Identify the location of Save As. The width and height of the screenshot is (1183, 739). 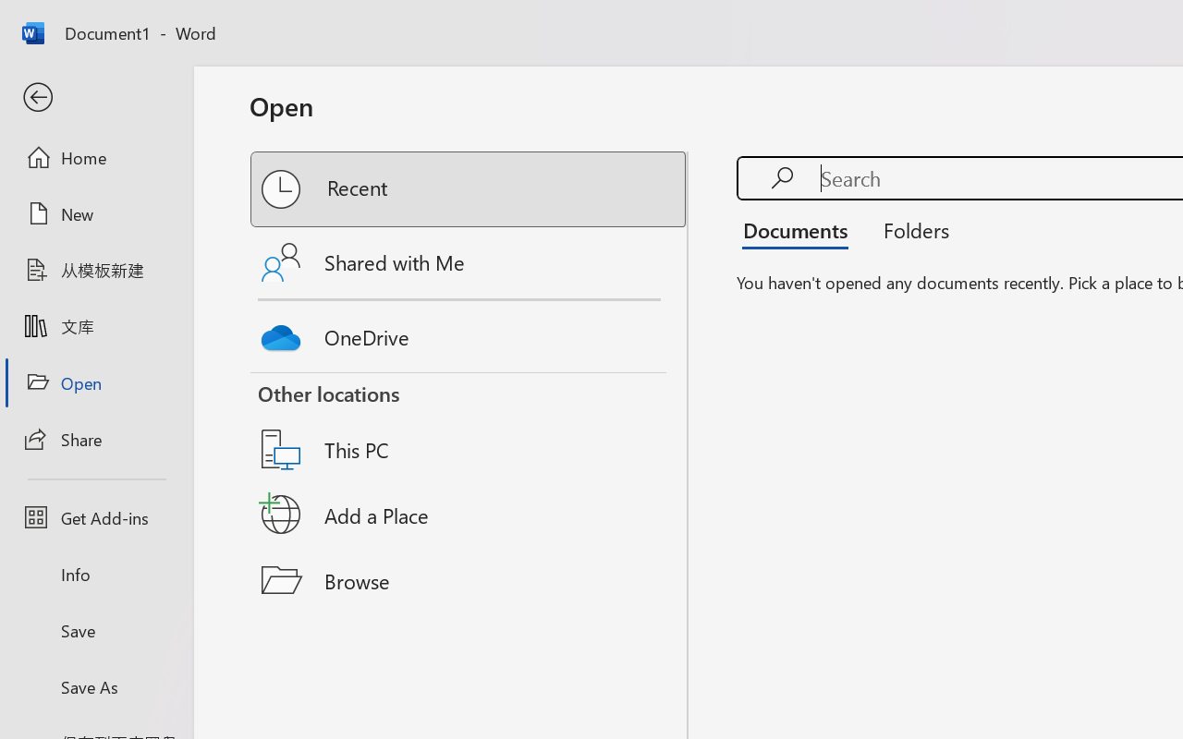
(96, 686).